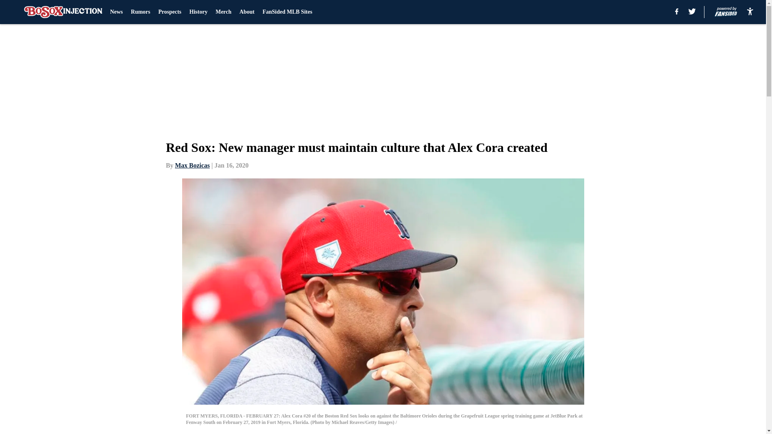 This screenshot has width=772, height=434. I want to click on News, so click(117, 12).